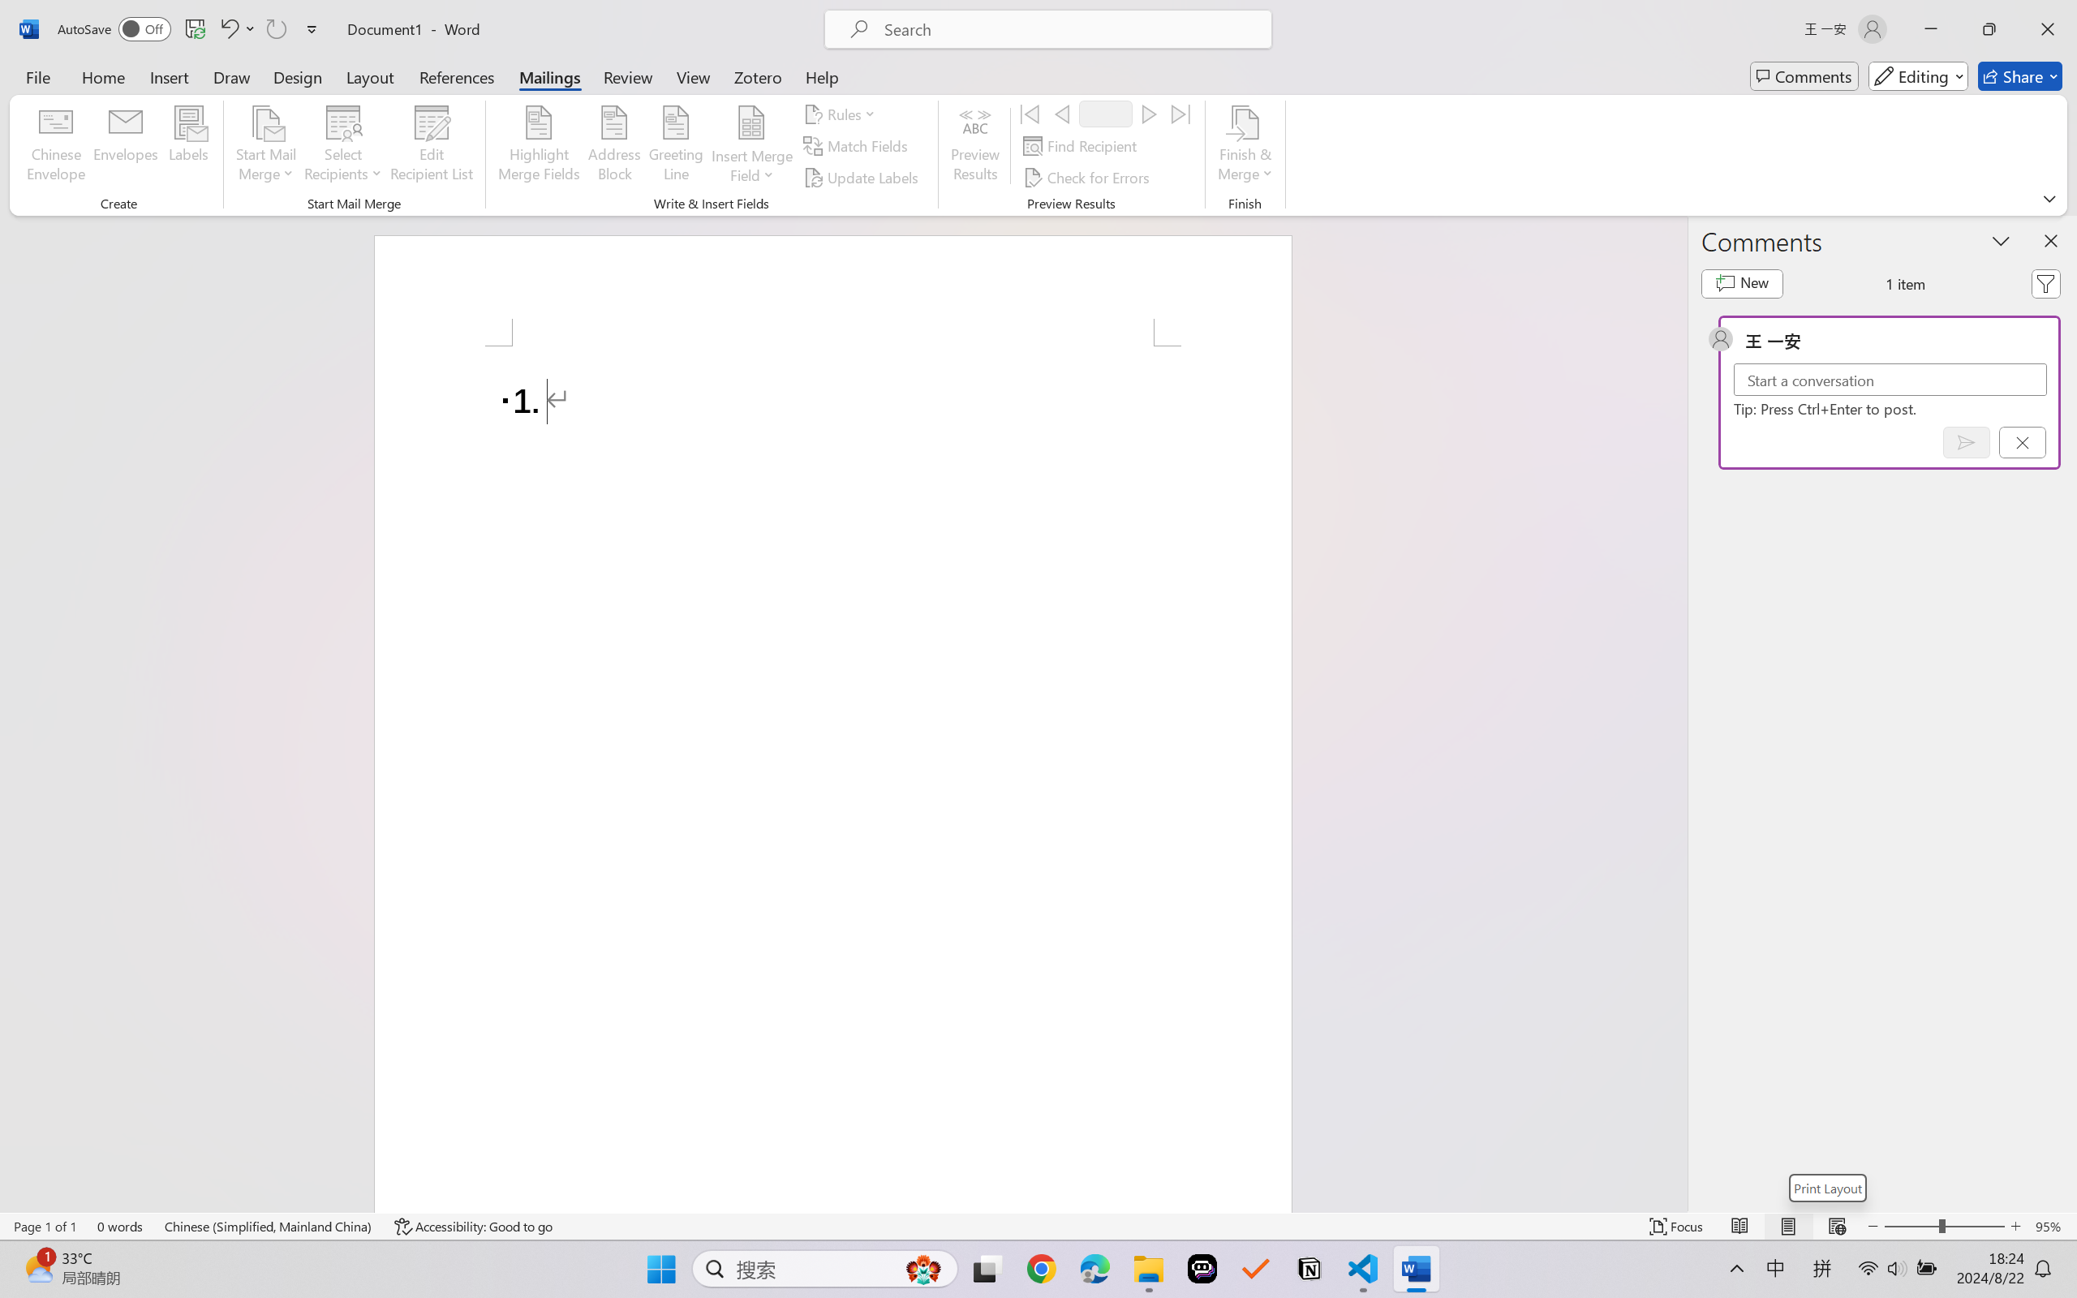 This screenshot has height=1298, width=2077. I want to click on Post comment (Ctrl + Enter), so click(1967, 442).